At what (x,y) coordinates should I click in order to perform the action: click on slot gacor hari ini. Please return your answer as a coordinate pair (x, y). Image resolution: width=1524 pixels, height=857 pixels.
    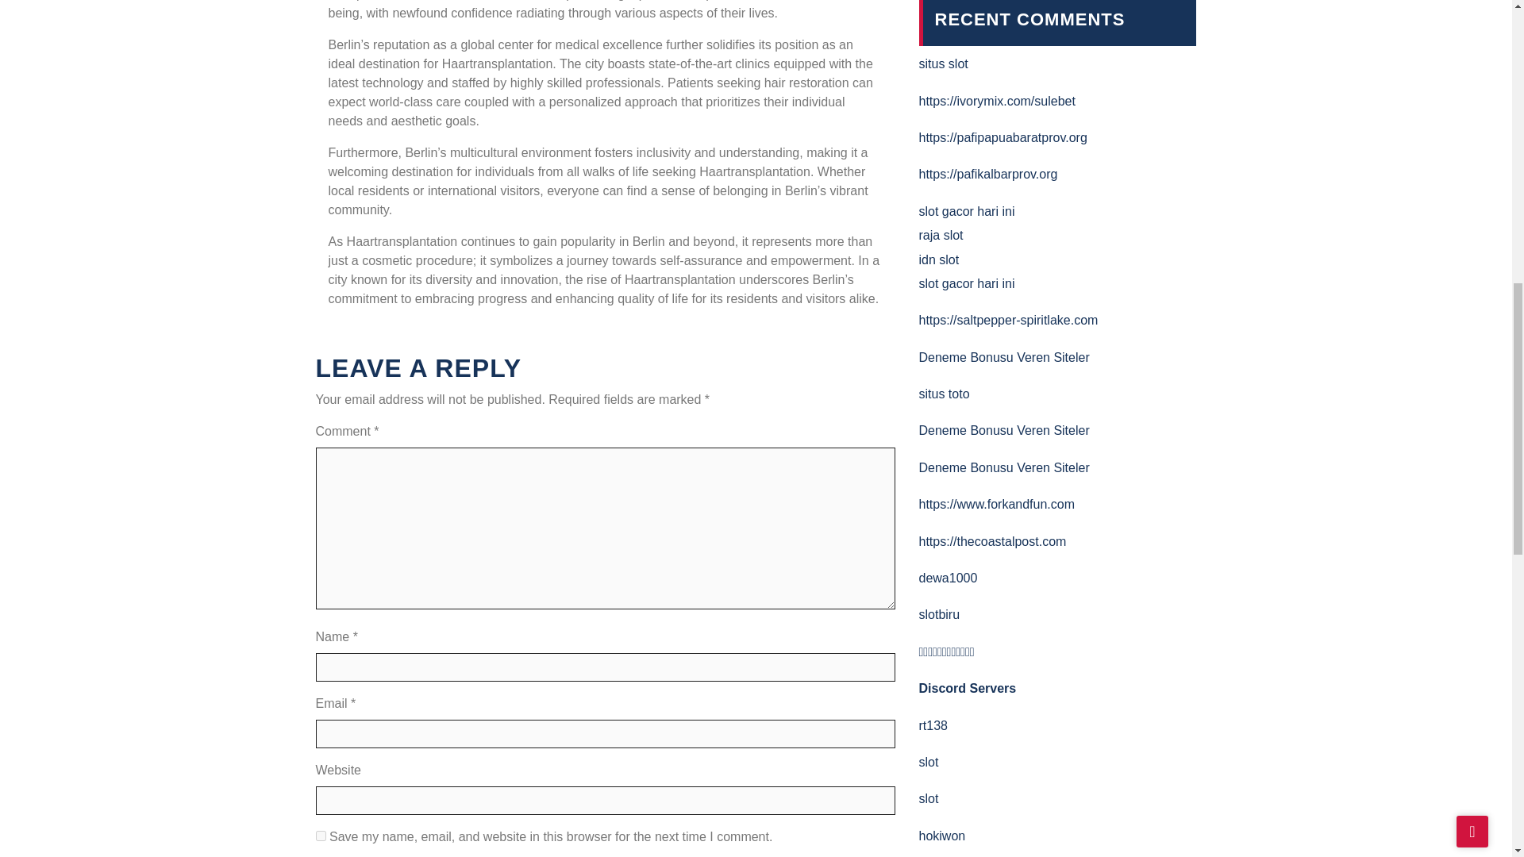
    Looking at the image, I should click on (967, 283).